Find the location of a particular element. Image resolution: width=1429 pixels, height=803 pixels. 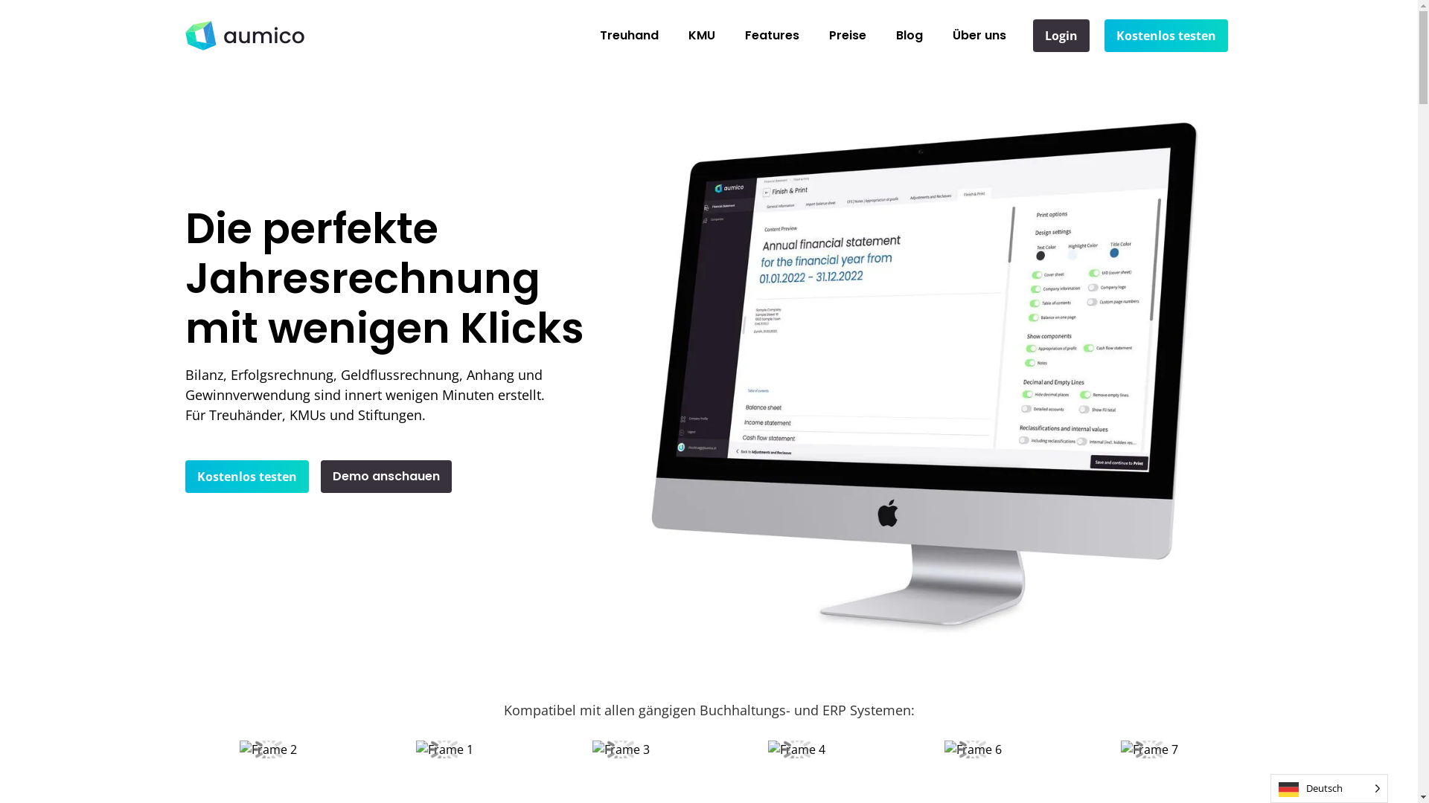

Treuhand is located at coordinates (630, 36).